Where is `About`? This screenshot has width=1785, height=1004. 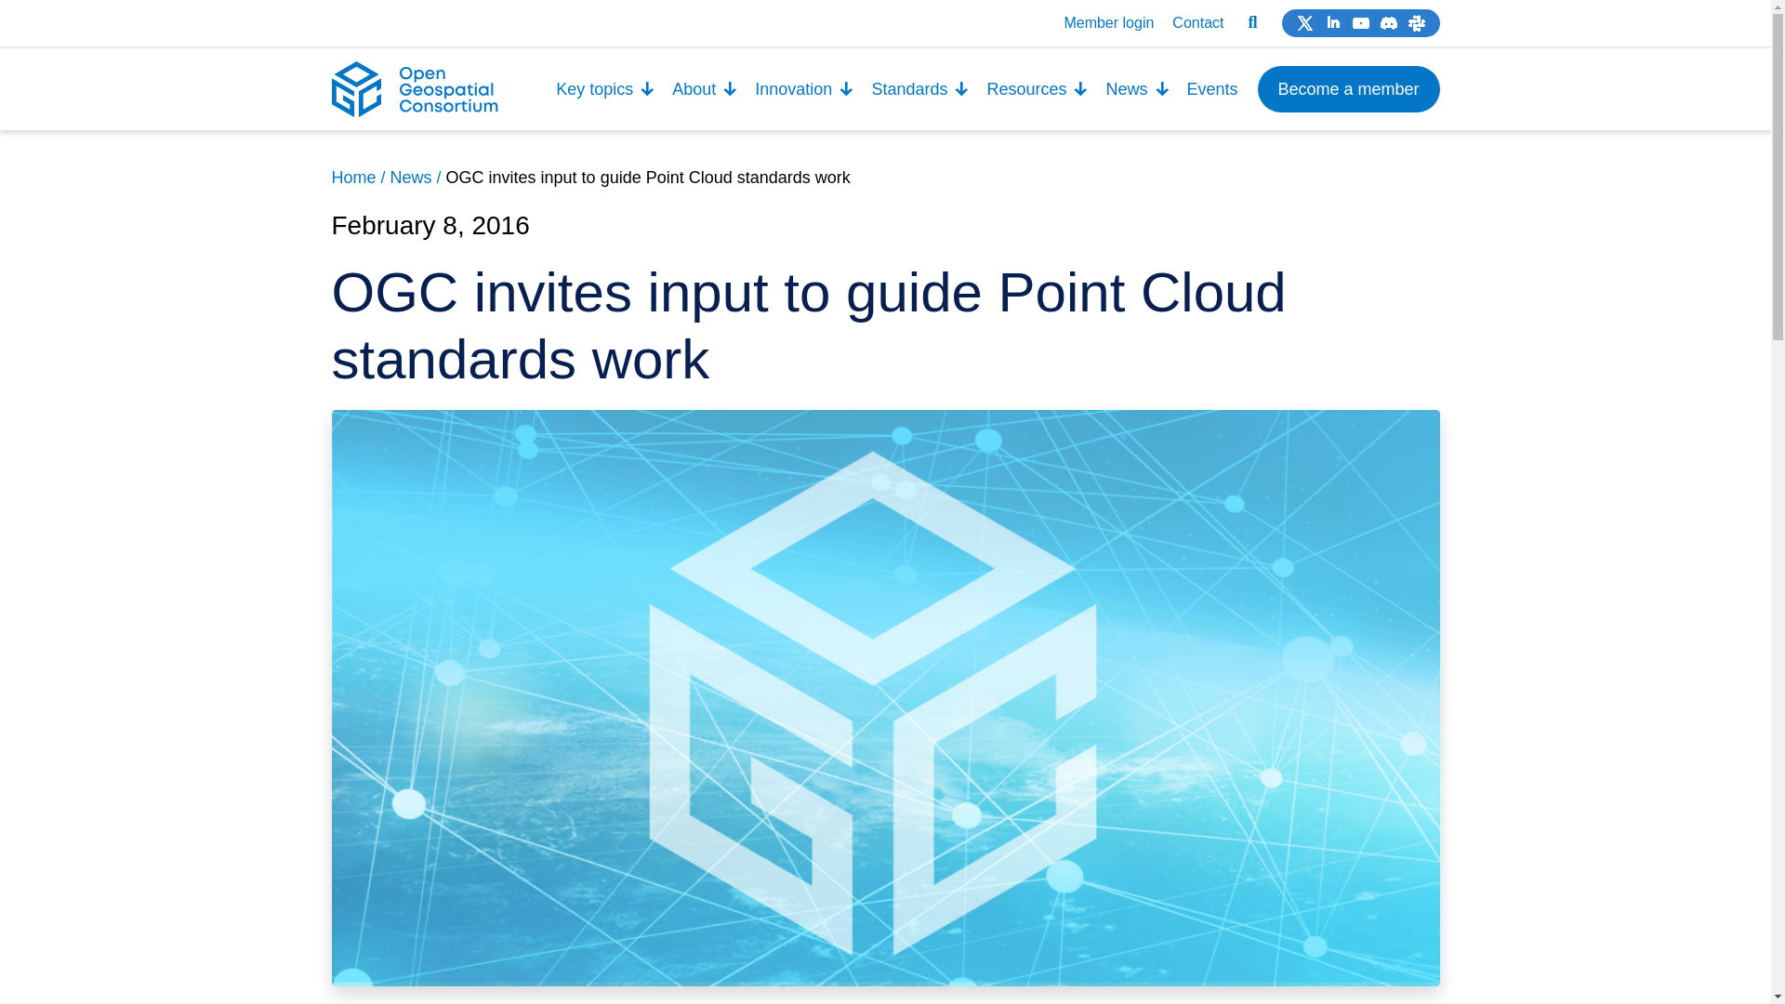
About is located at coordinates (705, 89).